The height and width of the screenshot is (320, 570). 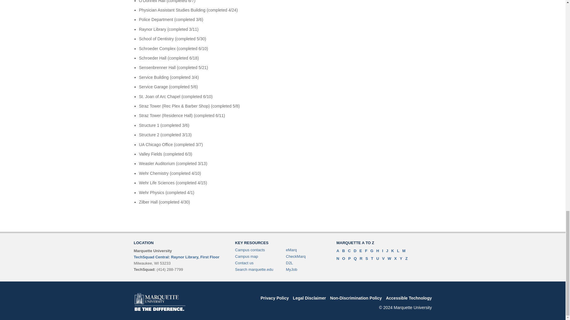 I want to click on Campus contacts, so click(x=250, y=250).